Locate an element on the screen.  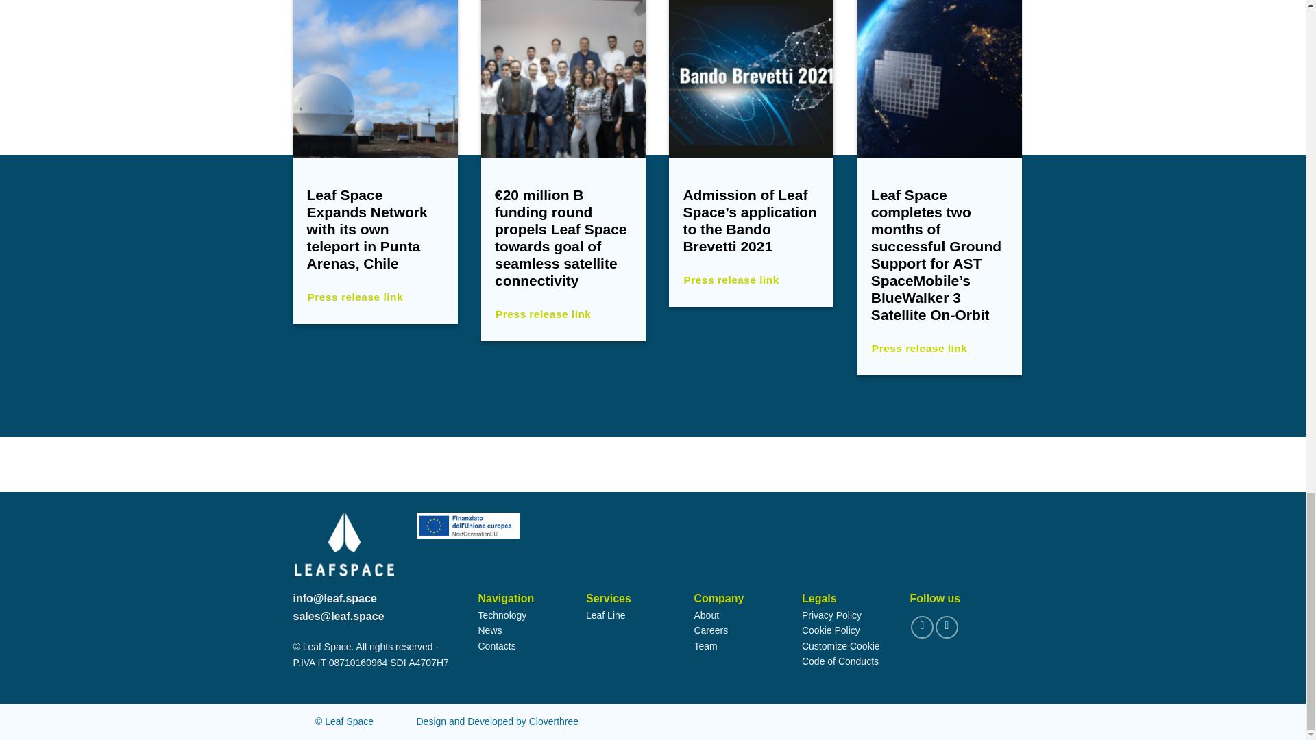
Press release link is located at coordinates (1128, 314).